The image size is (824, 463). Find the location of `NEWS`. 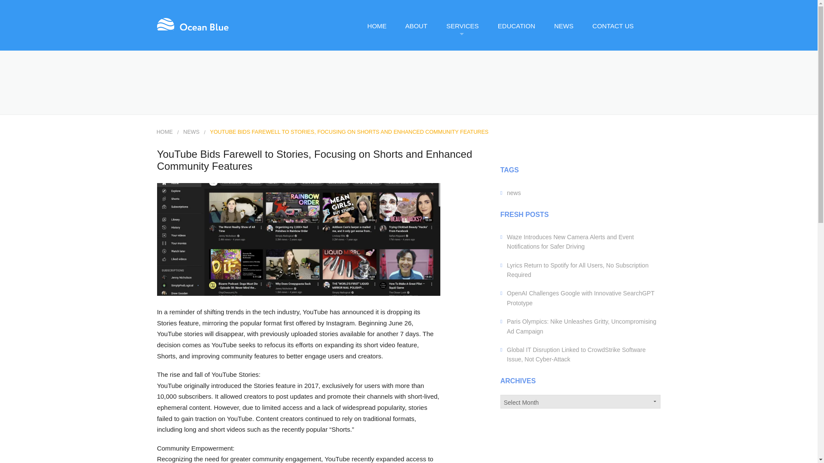

NEWS is located at coordinates (563, 26).